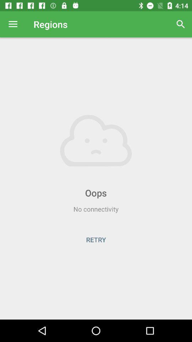 Image resolution: width=192 pixels, height=342 pixels. I want to click on choose the icon below the no connectivity, so click(96, 239).